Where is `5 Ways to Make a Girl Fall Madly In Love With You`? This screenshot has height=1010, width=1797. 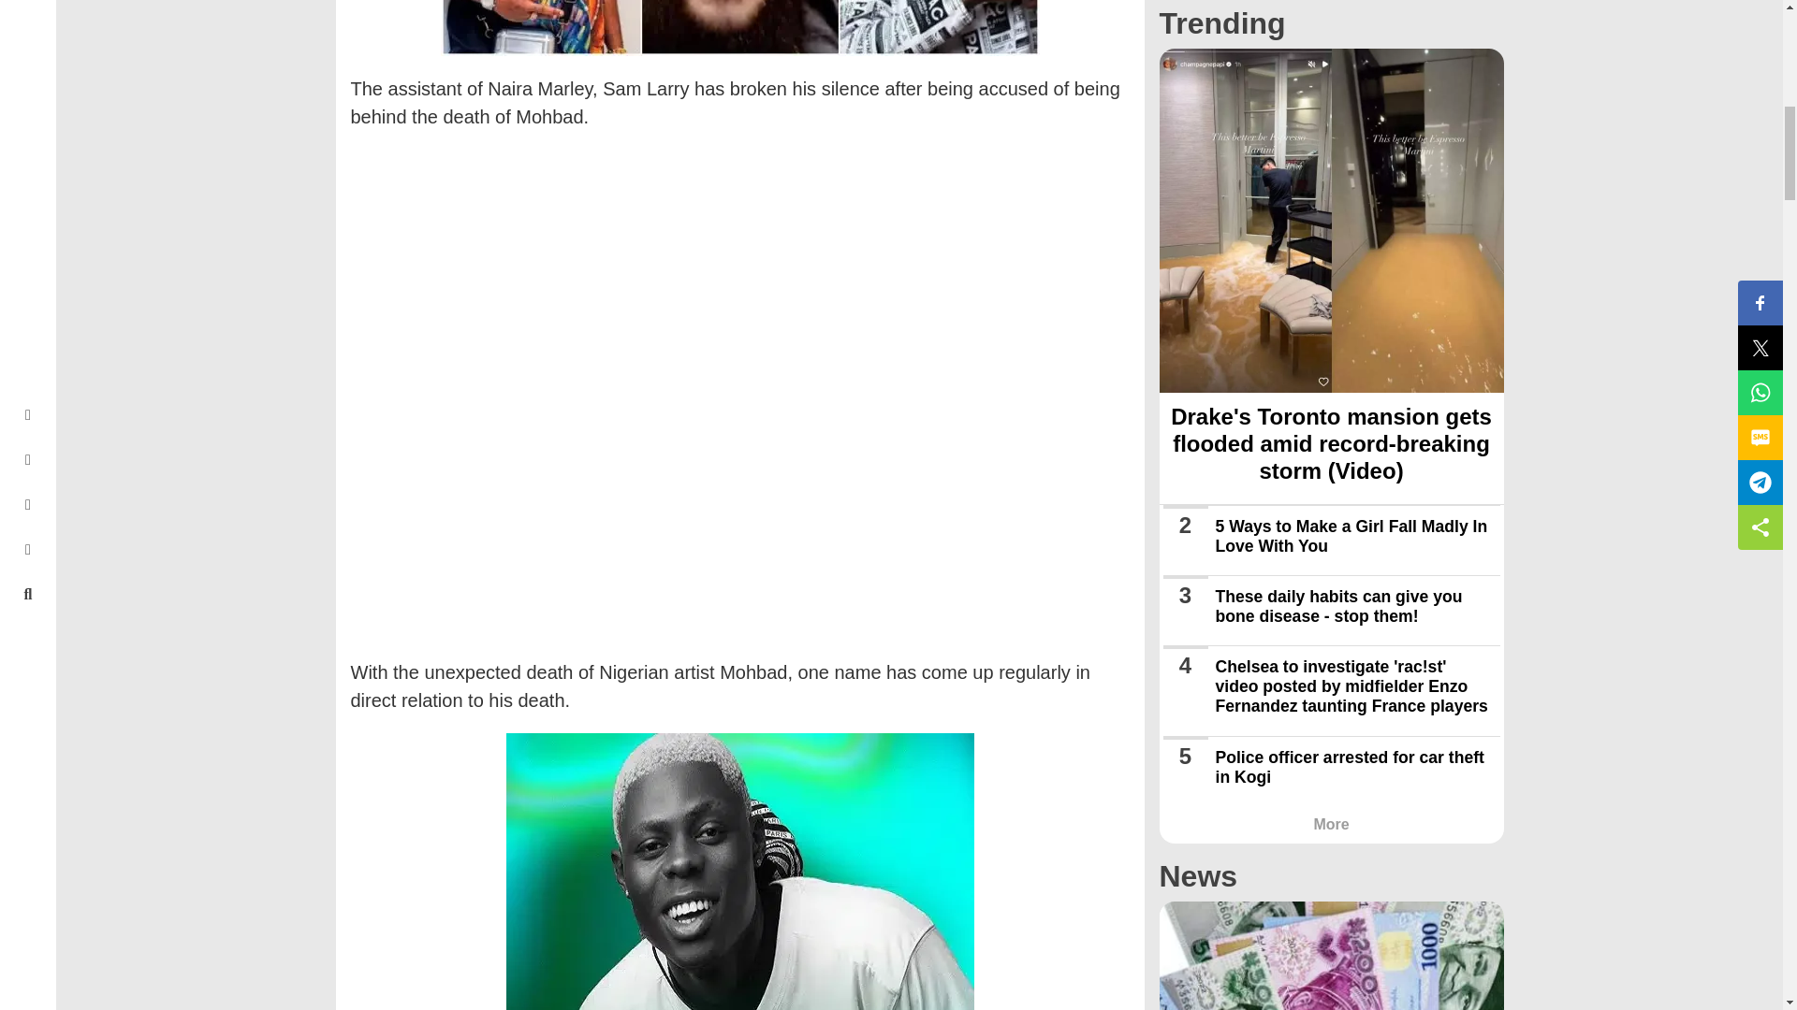
5 Ways to Make a Girl Fall Madly In Love With You is located at coordinates (1351, 536).